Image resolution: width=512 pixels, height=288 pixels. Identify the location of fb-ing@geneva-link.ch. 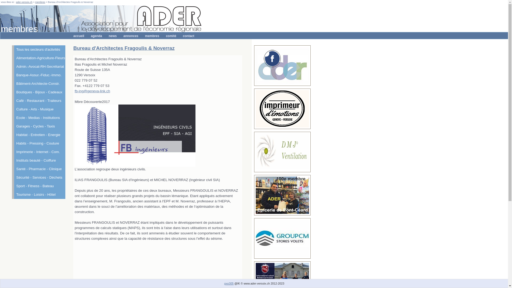
(92, 91).